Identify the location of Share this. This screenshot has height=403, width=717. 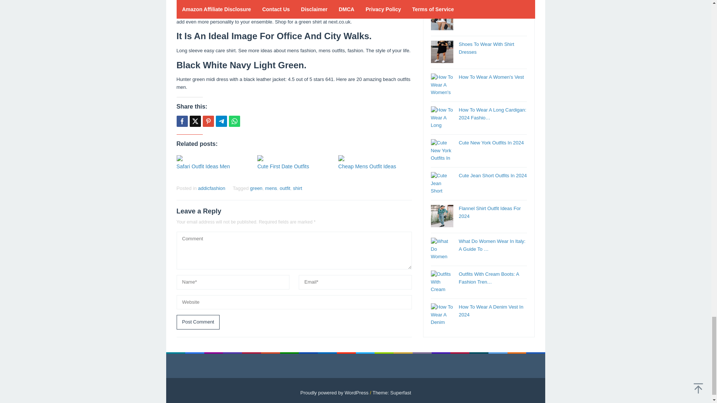
(181, 121).